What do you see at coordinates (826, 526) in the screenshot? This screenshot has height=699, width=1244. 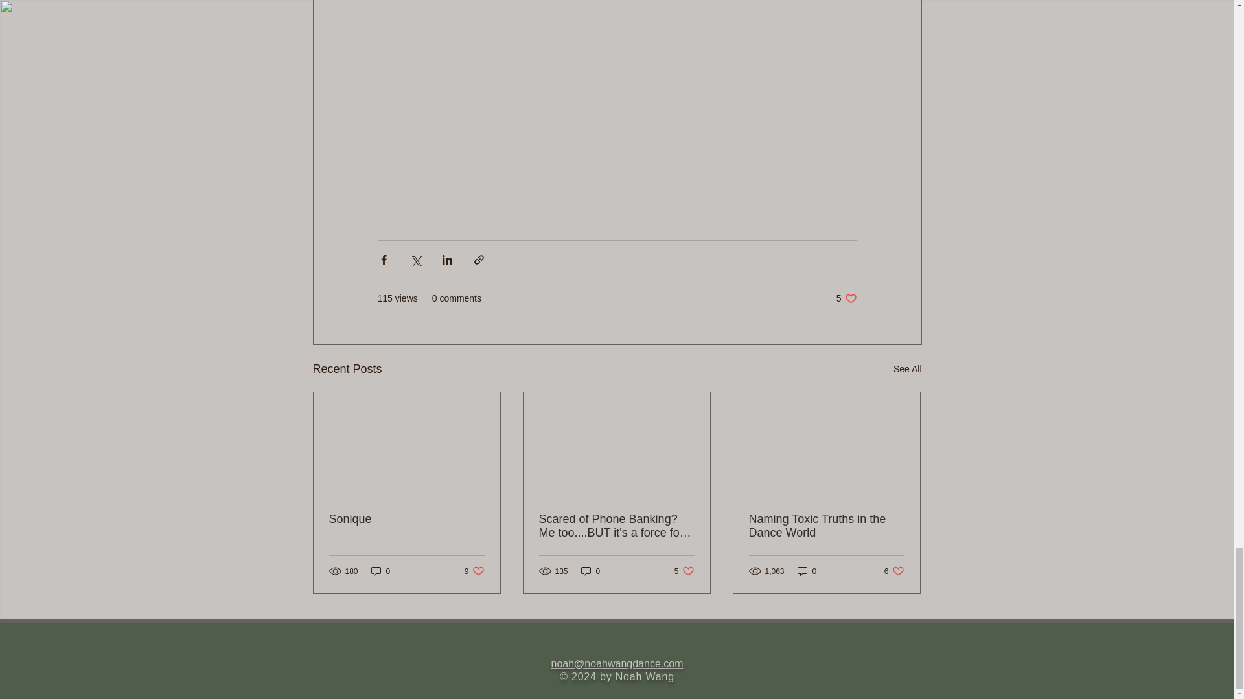 I see `See All` at bounding box center [826, 526].